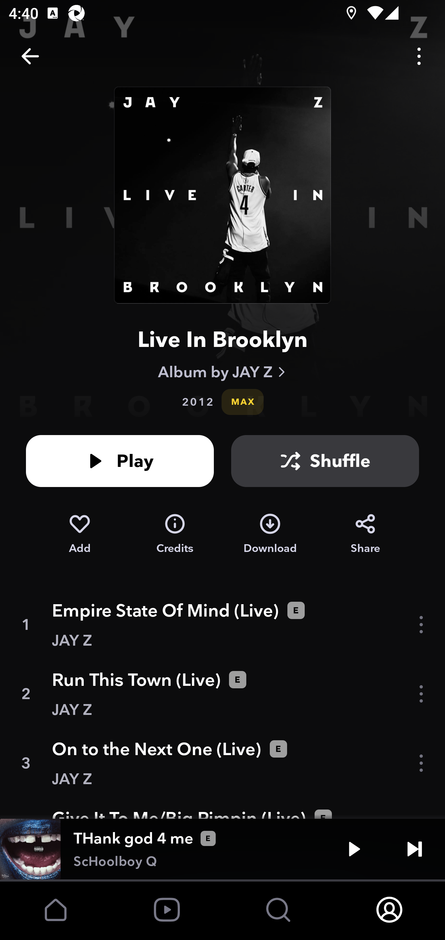 This screenshot has width=445, height=940. What do you see at coordinates (222, 763) in the screenshot?
I see `3 On to the Next One (Live) JAY Z` at bounding box center [222, 763].